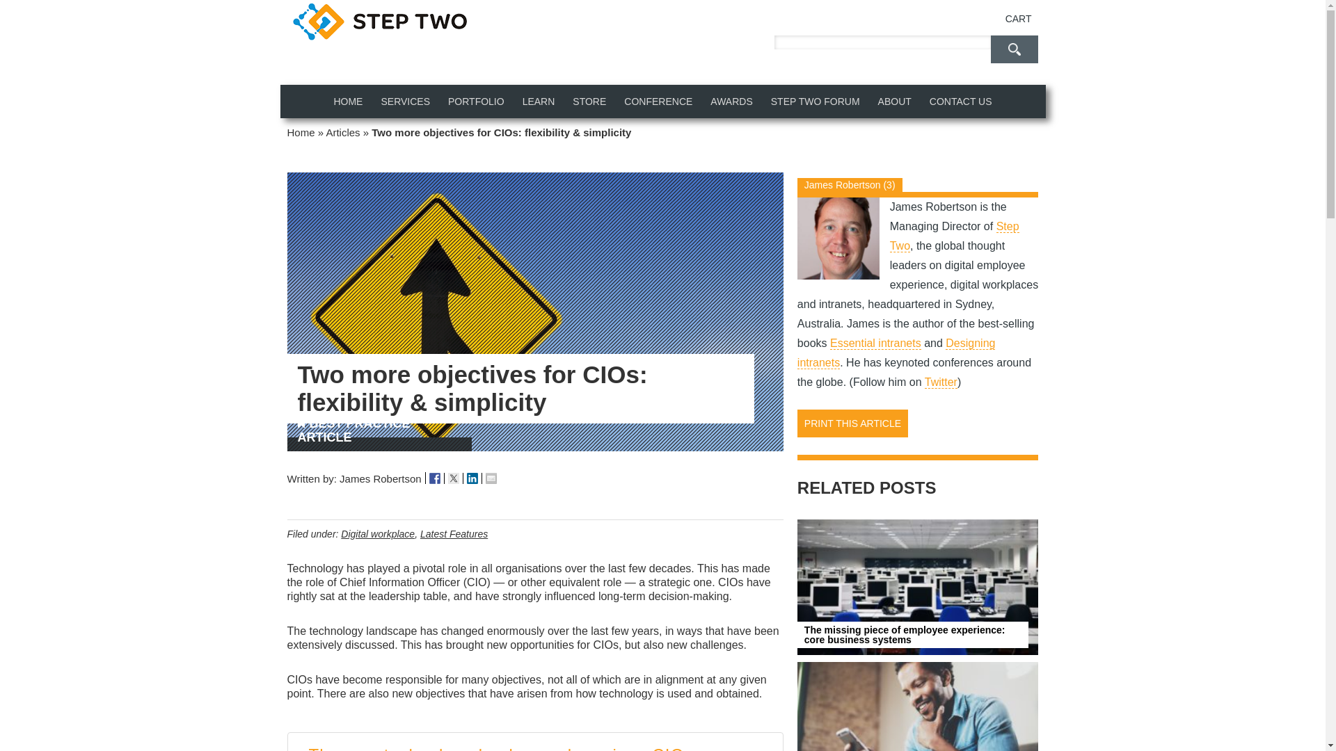  Describe the element at coordinates (342, 132) in the screenshot. I see `Articles` at that location.